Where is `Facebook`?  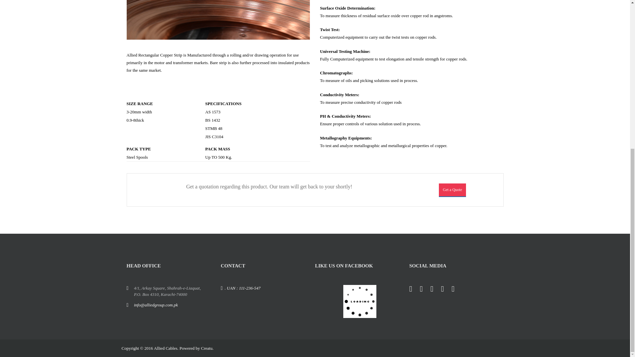 Facebook is located at coordinates (414, 290).